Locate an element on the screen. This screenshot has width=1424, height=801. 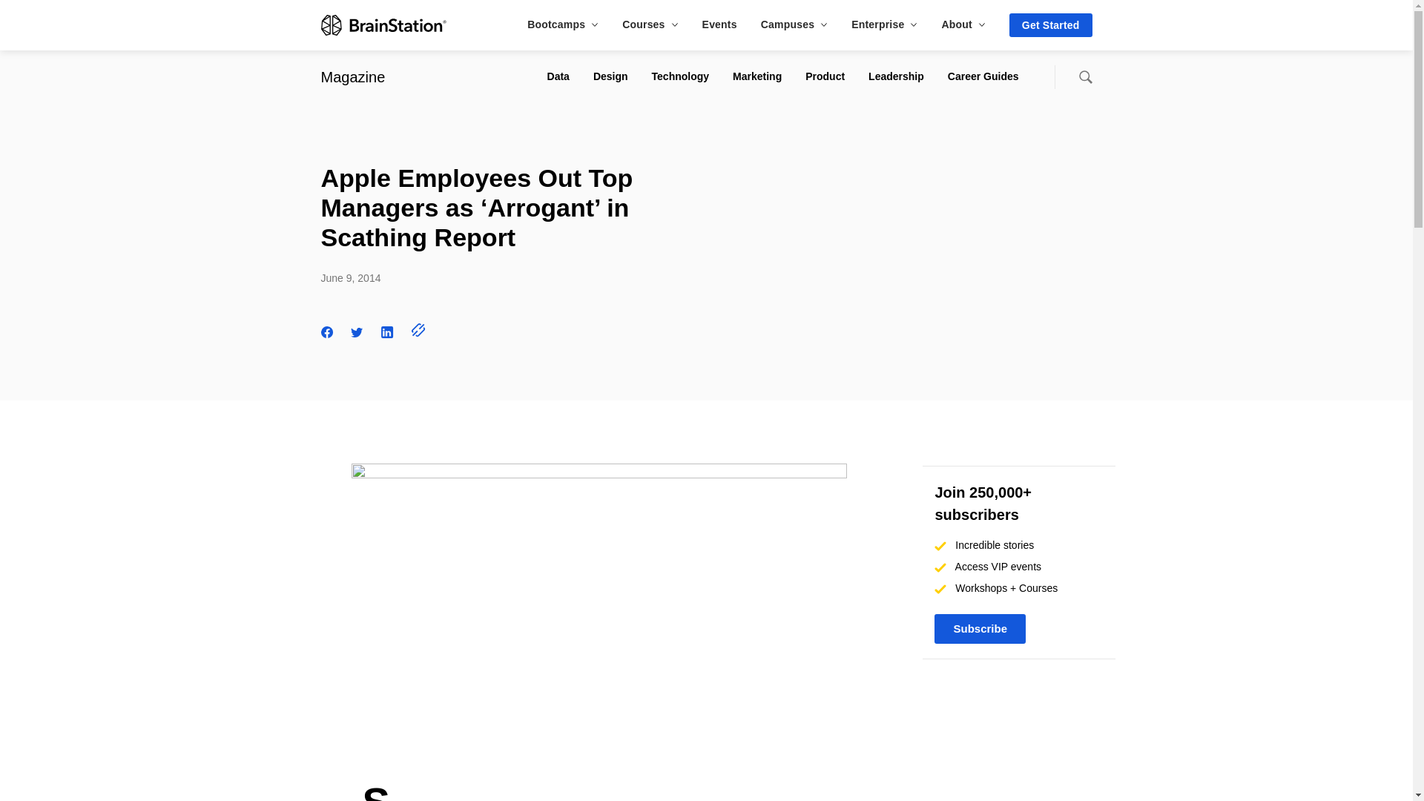
About is located at coordinates (963, 24).